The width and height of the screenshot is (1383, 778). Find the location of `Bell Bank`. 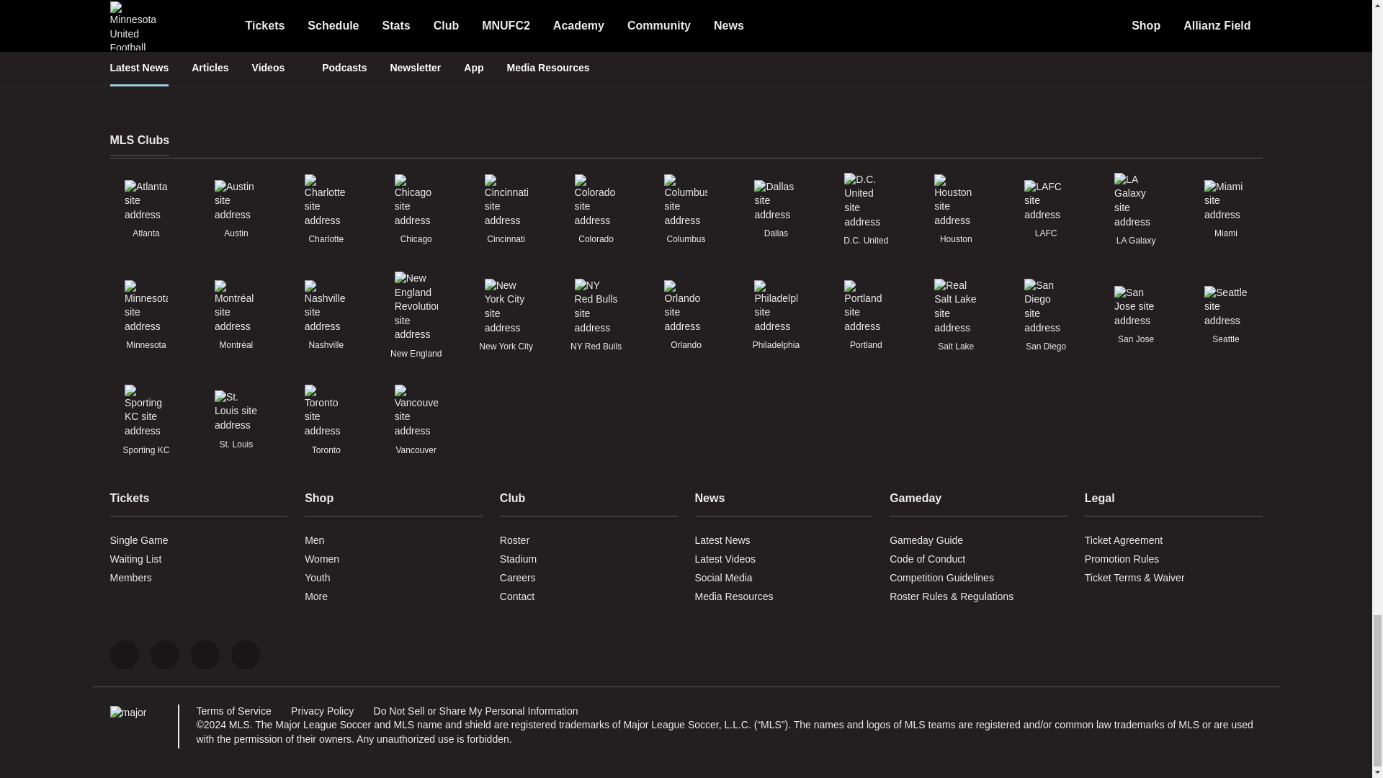

Bell Bank is located at coordinates (666, 36).